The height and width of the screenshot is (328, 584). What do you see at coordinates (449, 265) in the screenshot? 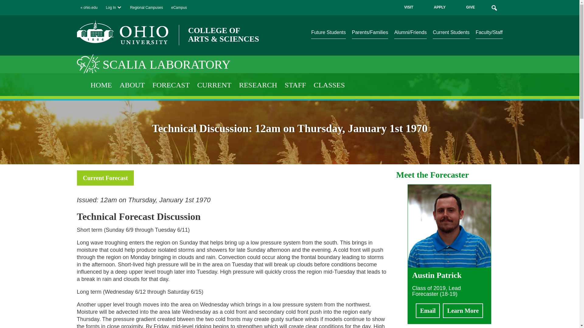
I see `Austin Patrick` at bounding box center [449, 265].